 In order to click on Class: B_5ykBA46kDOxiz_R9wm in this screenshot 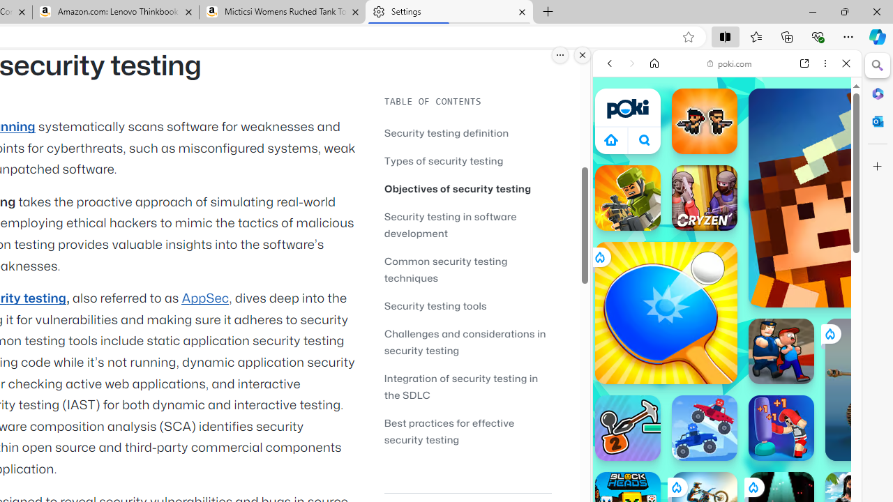, I will do `click(645, 139)`.